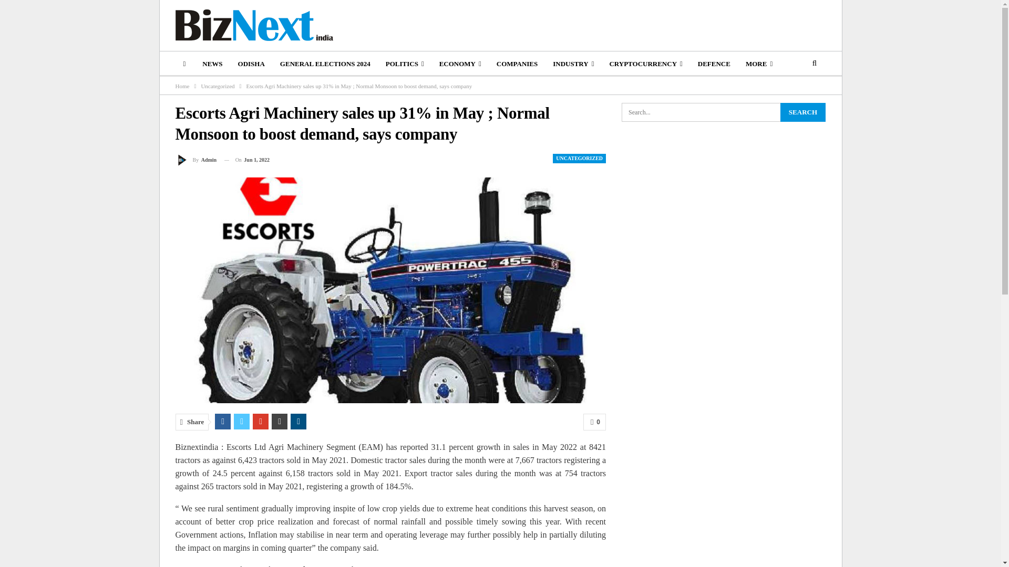  Describe the element at coordinates (802, 112) in the screenshot. I see `Search` at that location.